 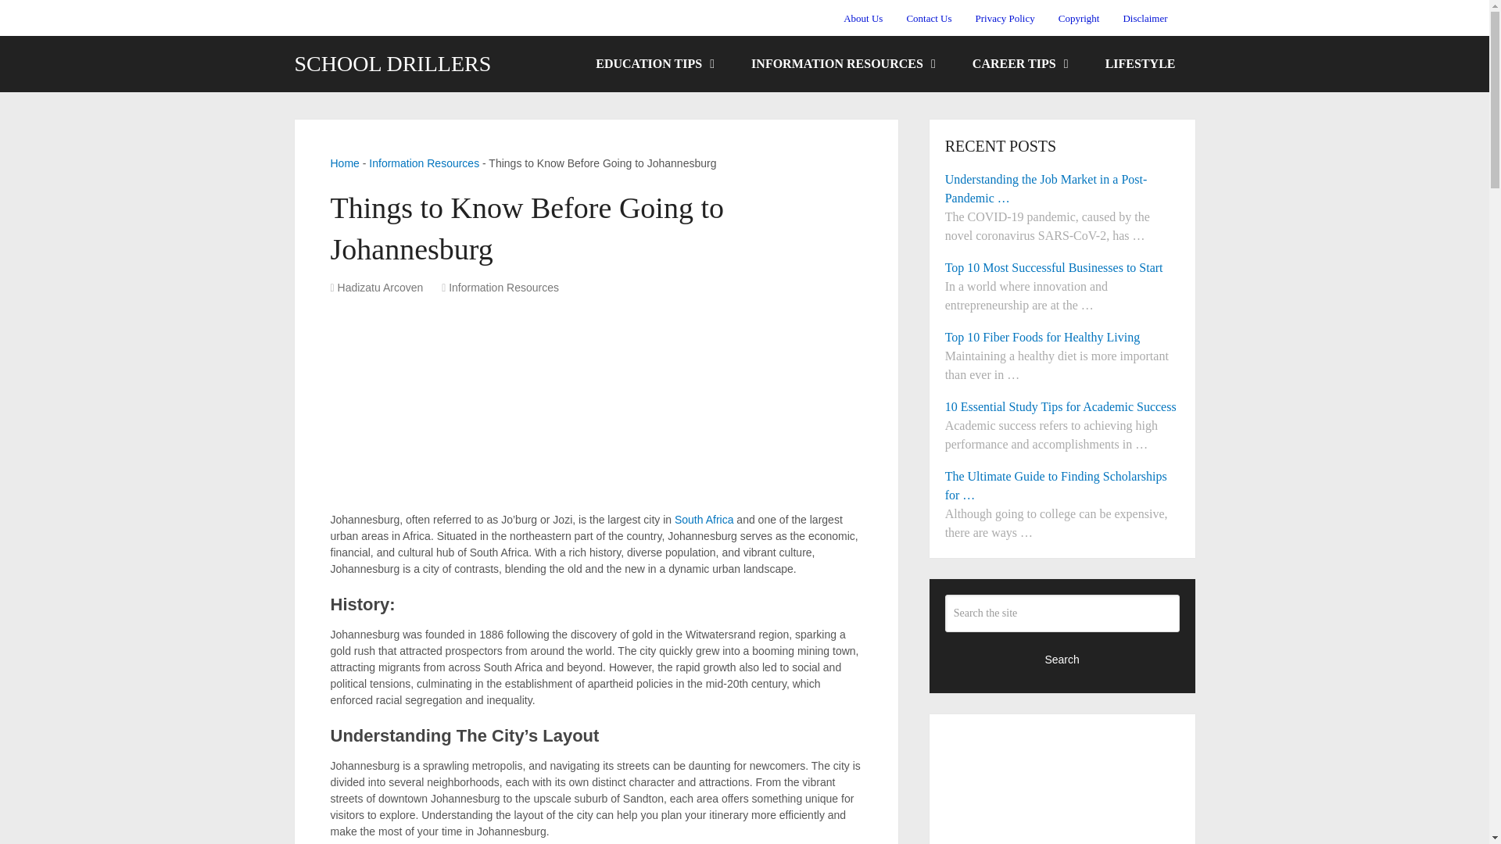 I want to click on LIFESTYLE, so click(x=1140, y=64).